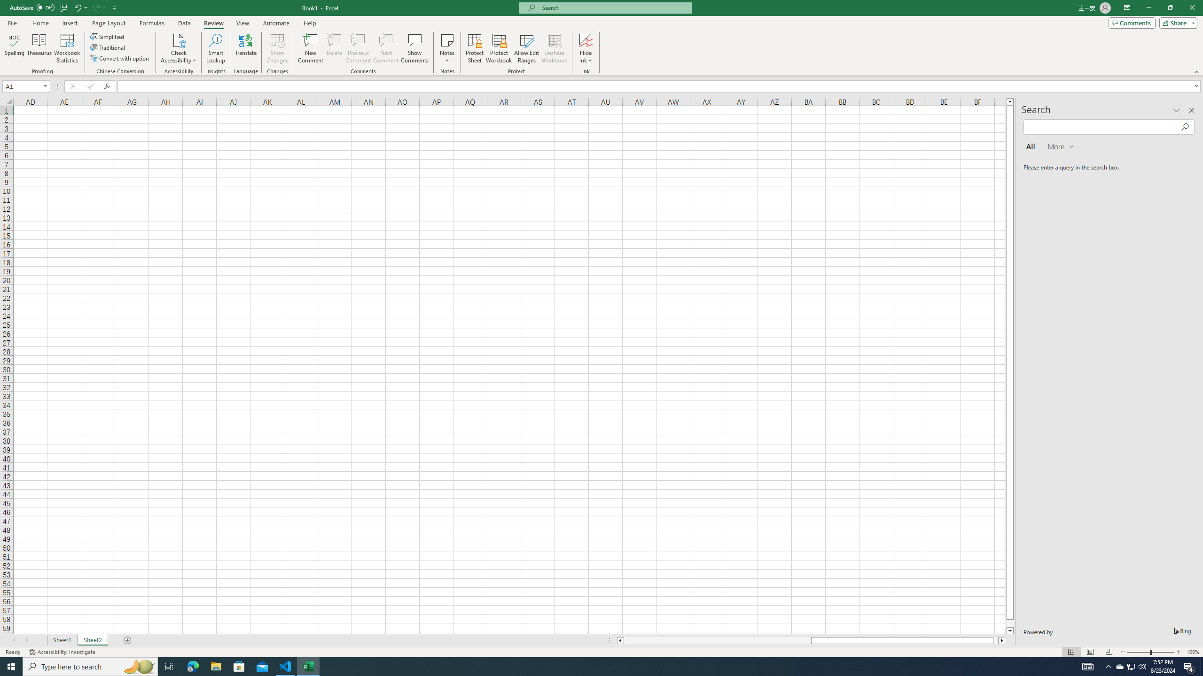 This screenshot has height=676, width=1203. Describe the element at coordinates (311, 48) in the screenshot. I see `New Comment` at that location.